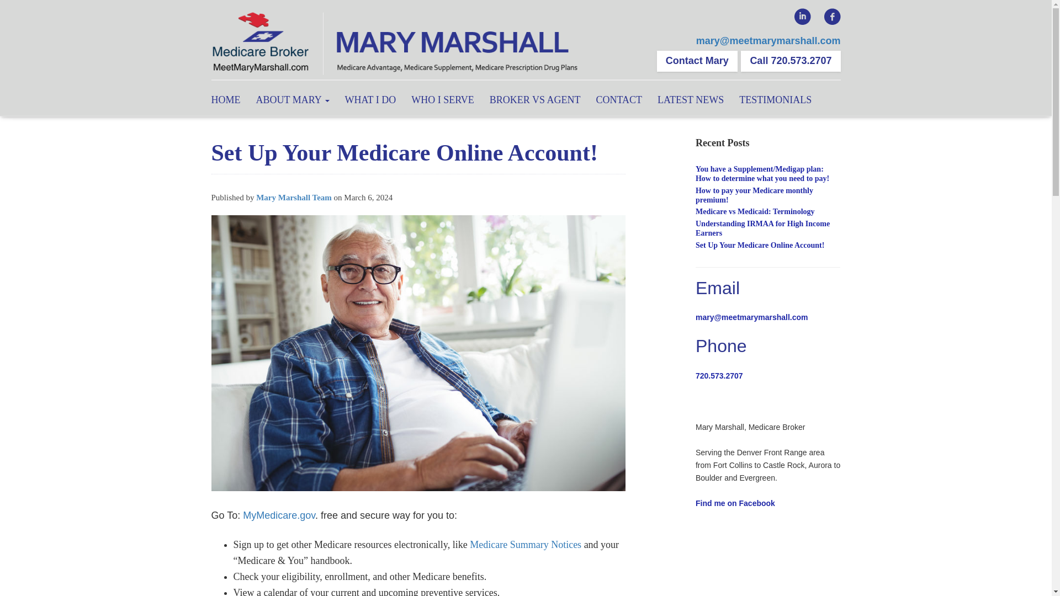 The height and width of the screenshot is (596, 1060). What do you see at coordinates (293, 98) in the screenshot?
I see `ABOUT MARY` at bounding box center [293, 98].